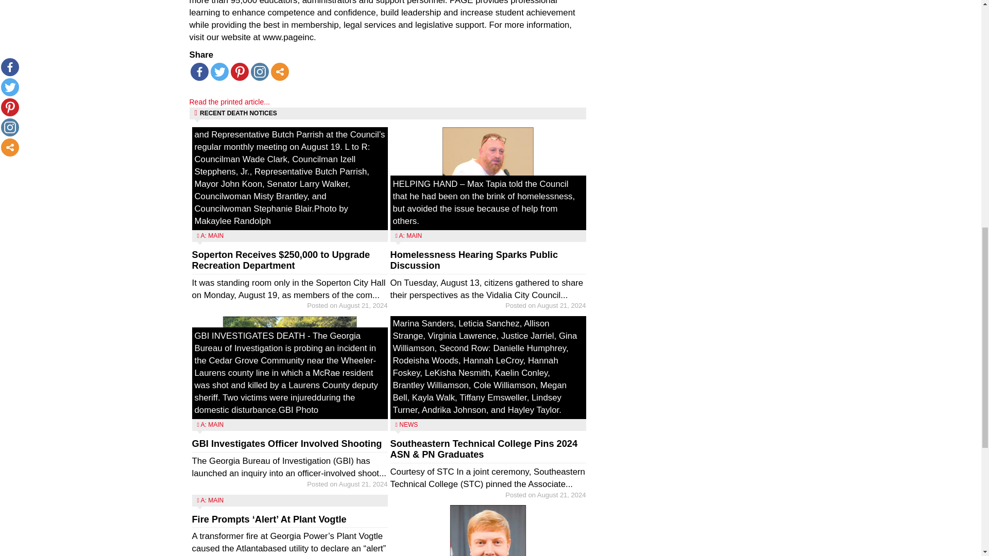  Describe the element at coordinates (212, 236) in the screenshot. I see `A: MAIN` at that location.